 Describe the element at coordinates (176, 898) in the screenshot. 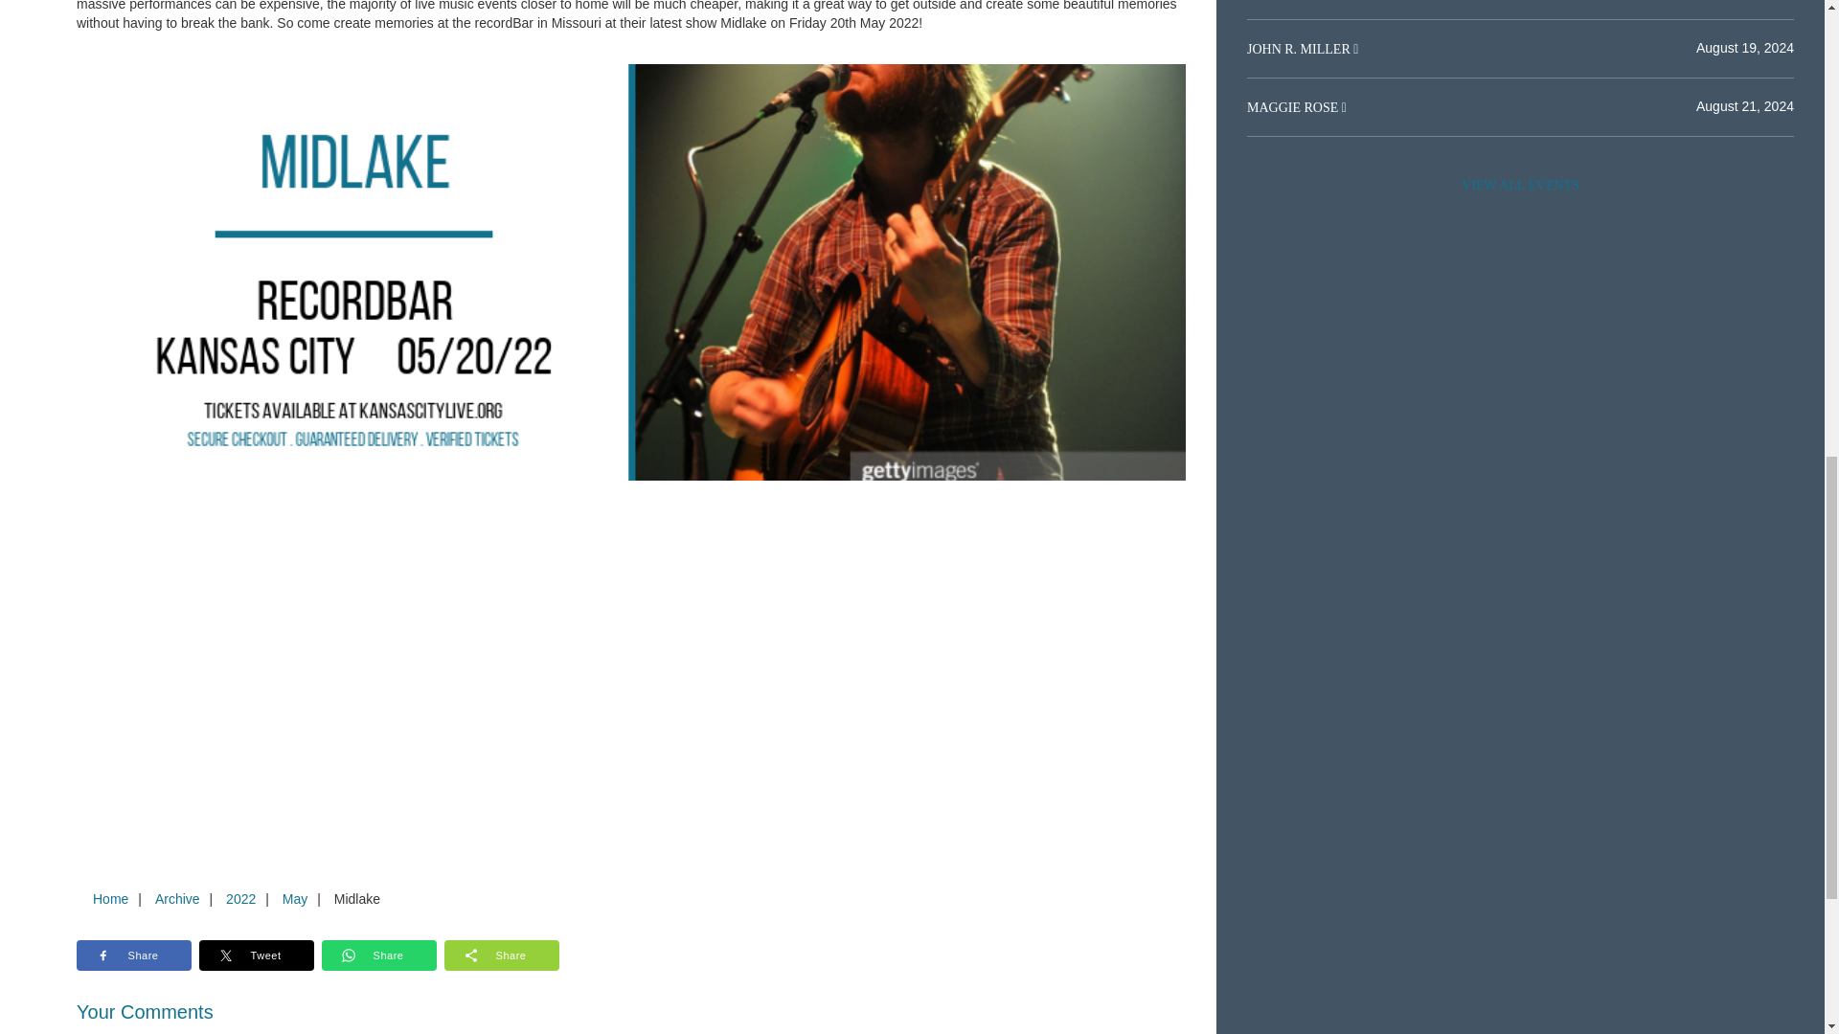

I see `Archive` at that location.